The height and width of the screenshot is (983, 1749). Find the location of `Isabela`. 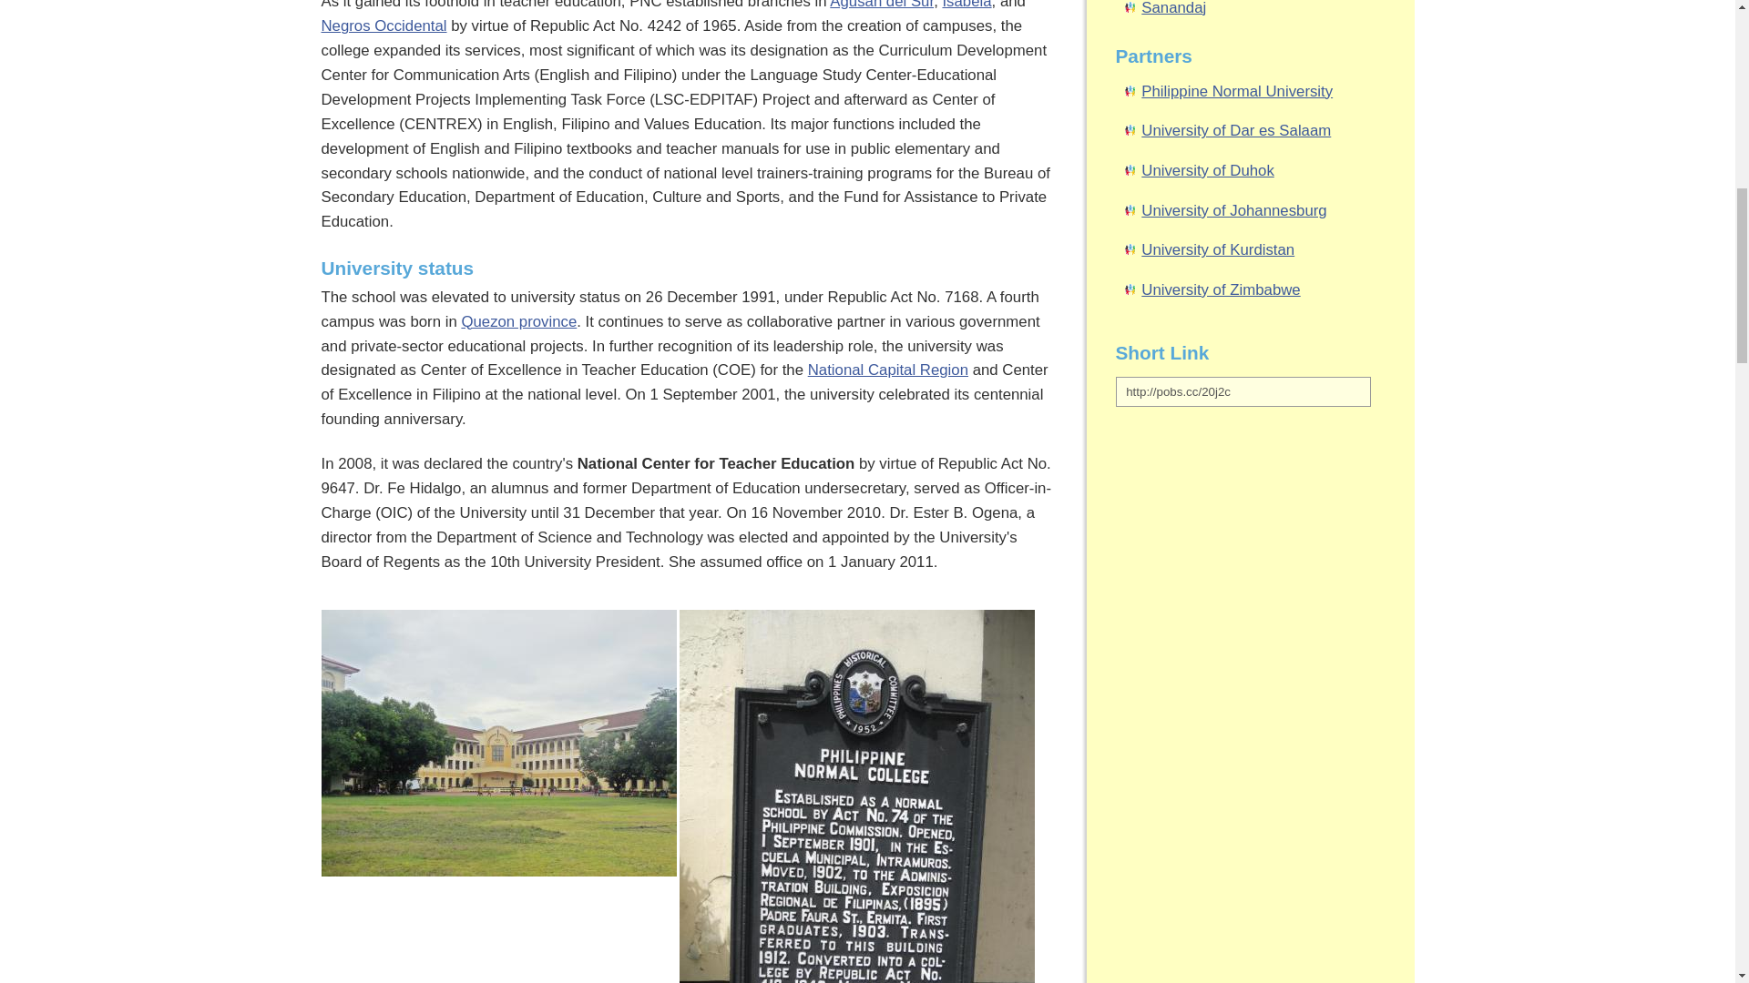

Isabela is located at coordinates (967, 5).